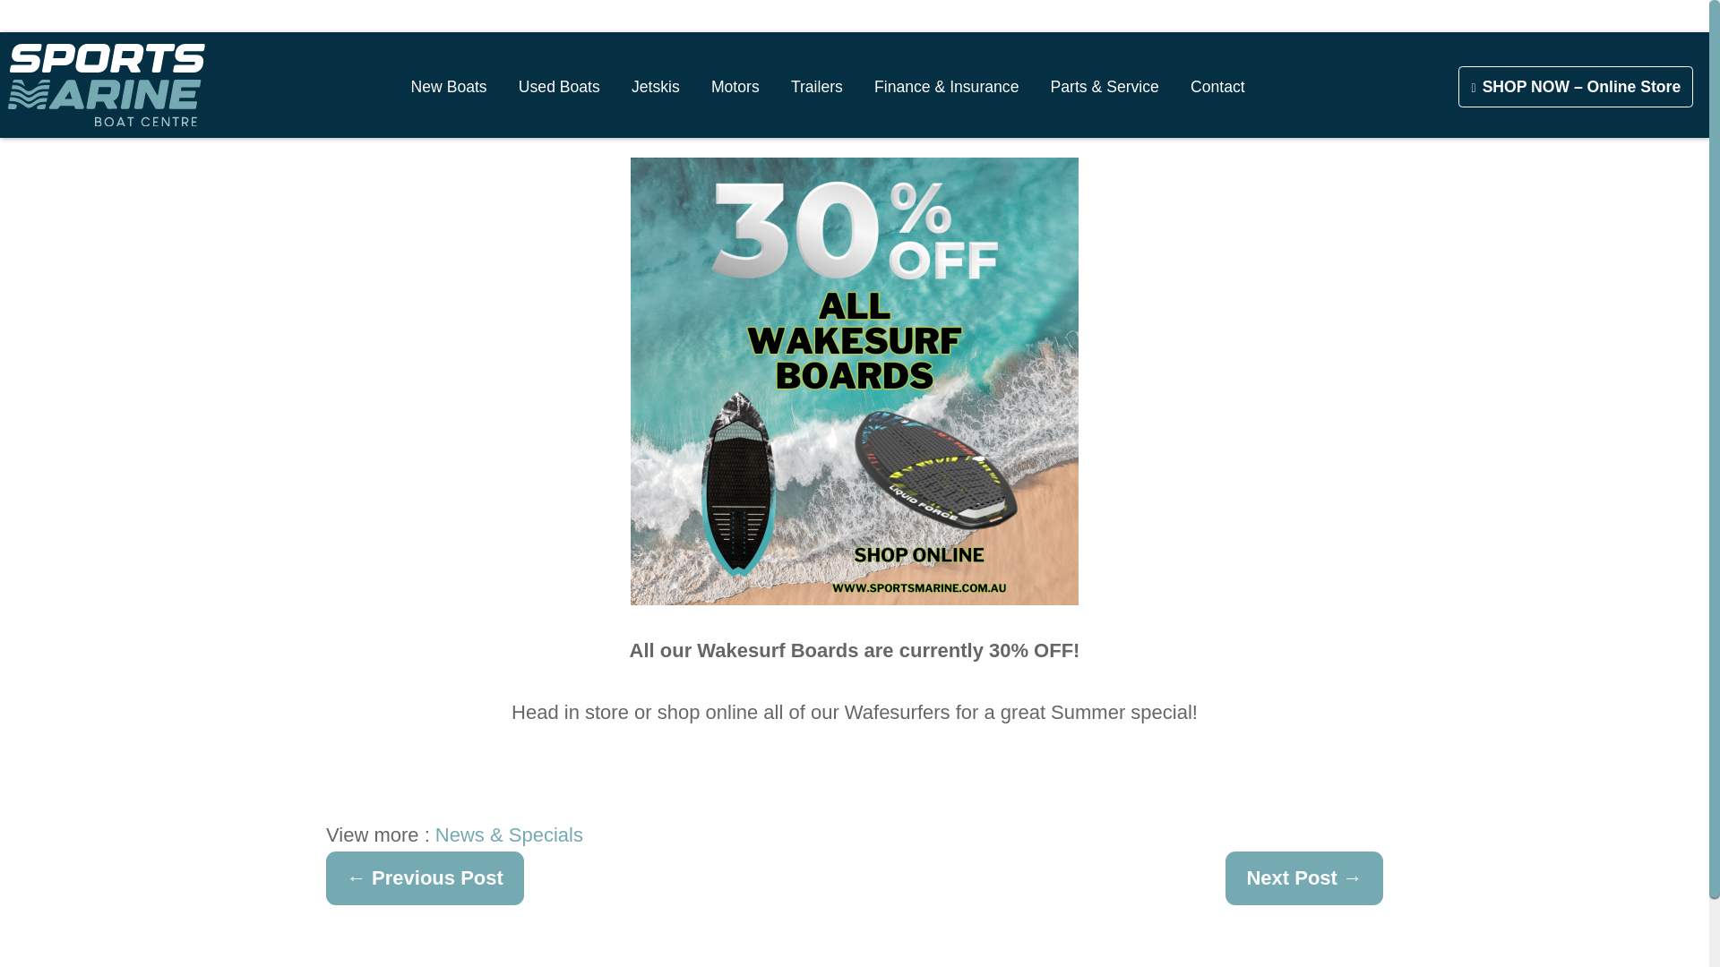 This screenshot has height=967, width=1720. Describe the element at coordinates (655, 86) in the screenshot. I see `Jetskis` at that location.